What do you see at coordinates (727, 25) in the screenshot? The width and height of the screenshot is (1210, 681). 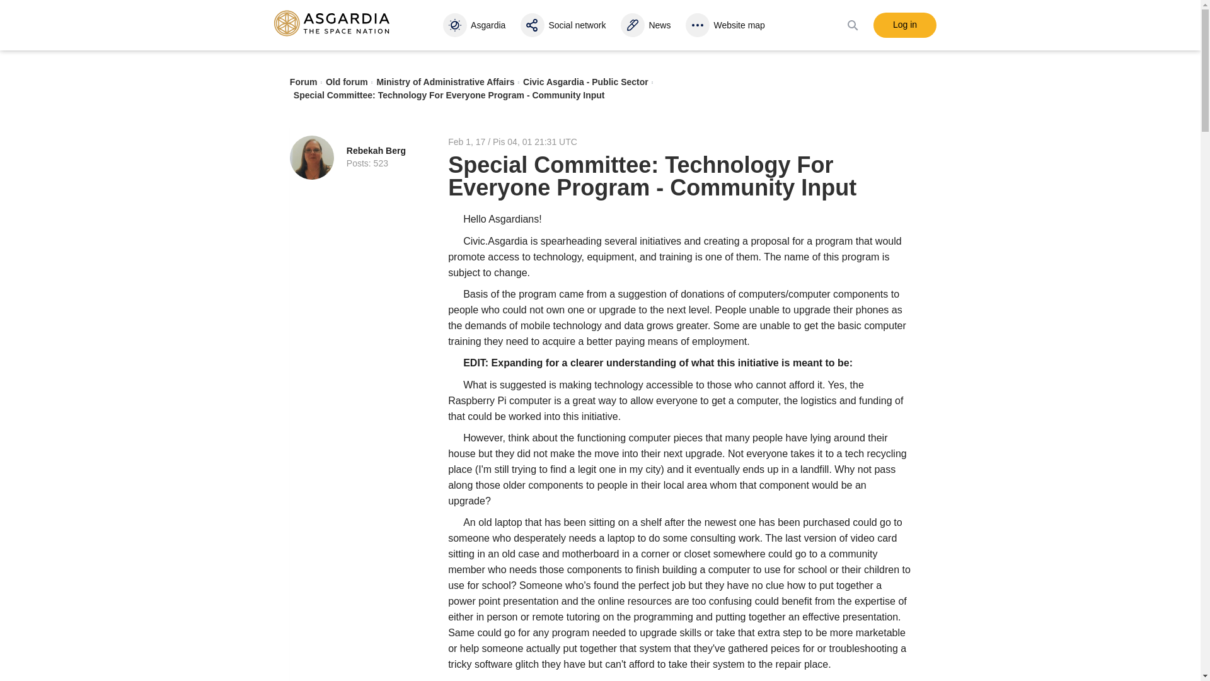 I see `Website map` at bounding box center [727, 25].